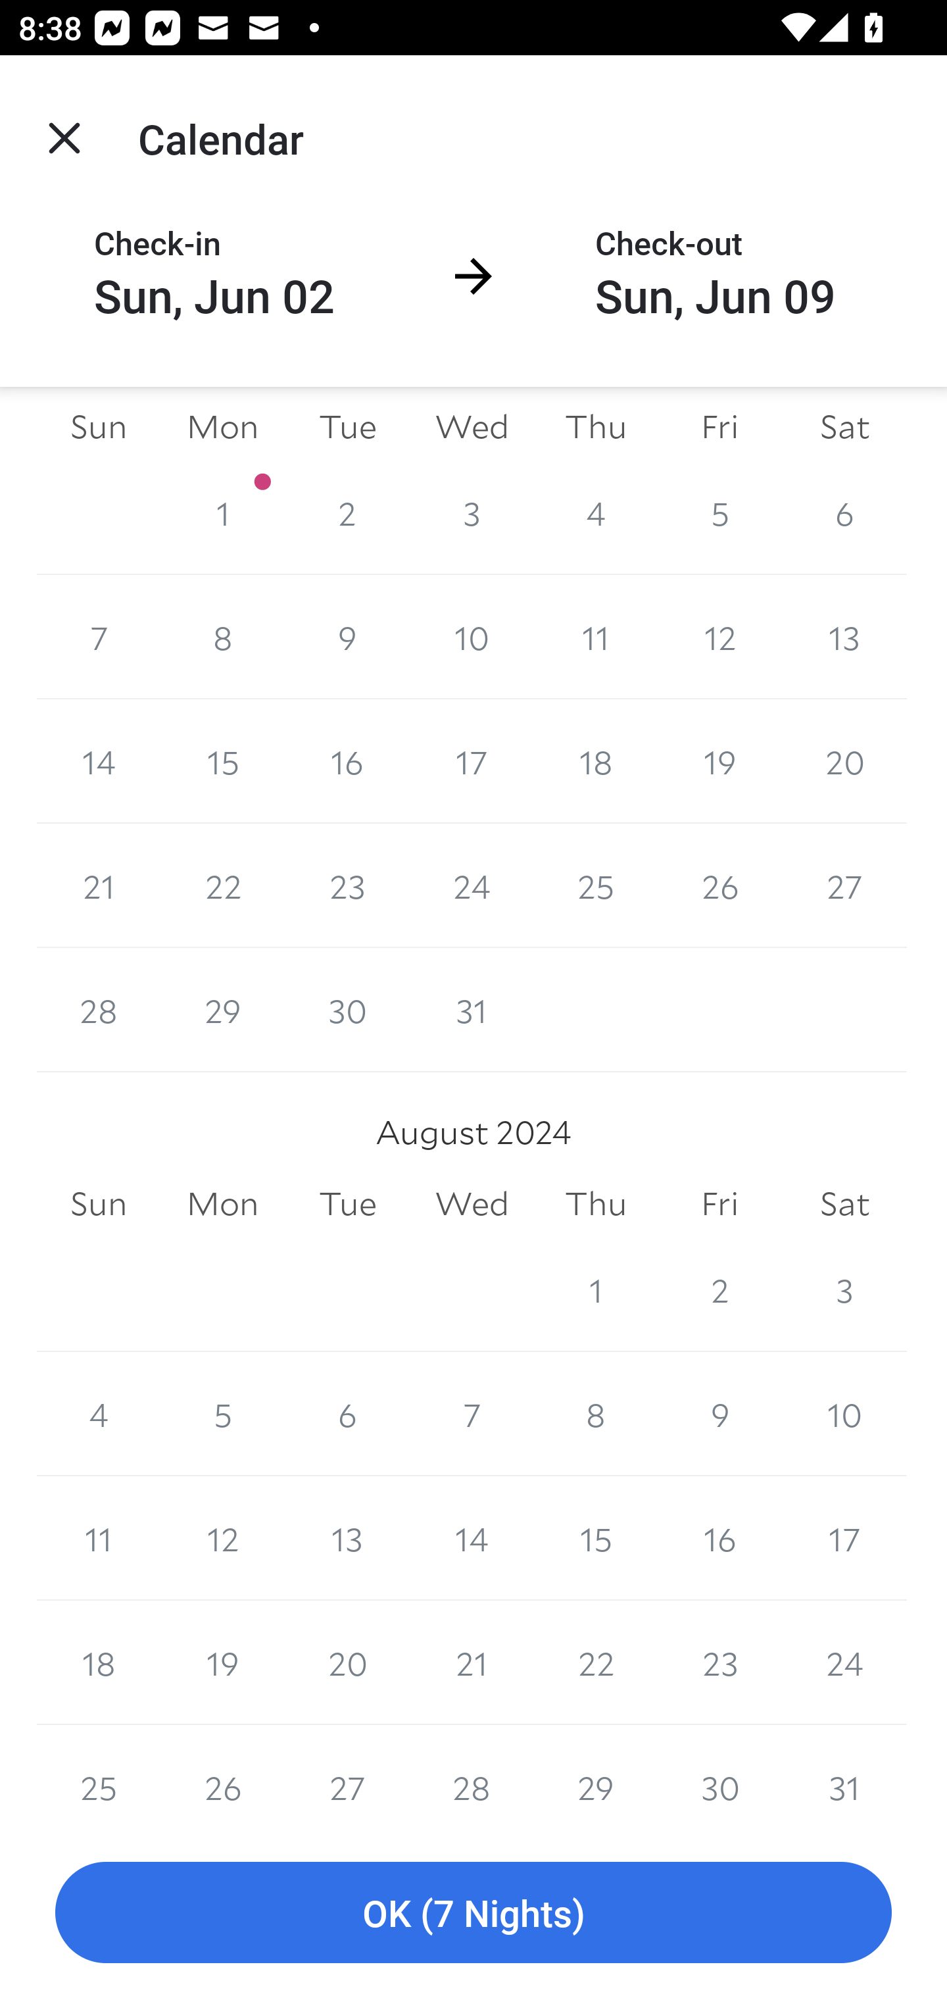 The width and height of the screenshot is (947, 2000). I want to click on 16 16 July 2024, so click(347, 762).